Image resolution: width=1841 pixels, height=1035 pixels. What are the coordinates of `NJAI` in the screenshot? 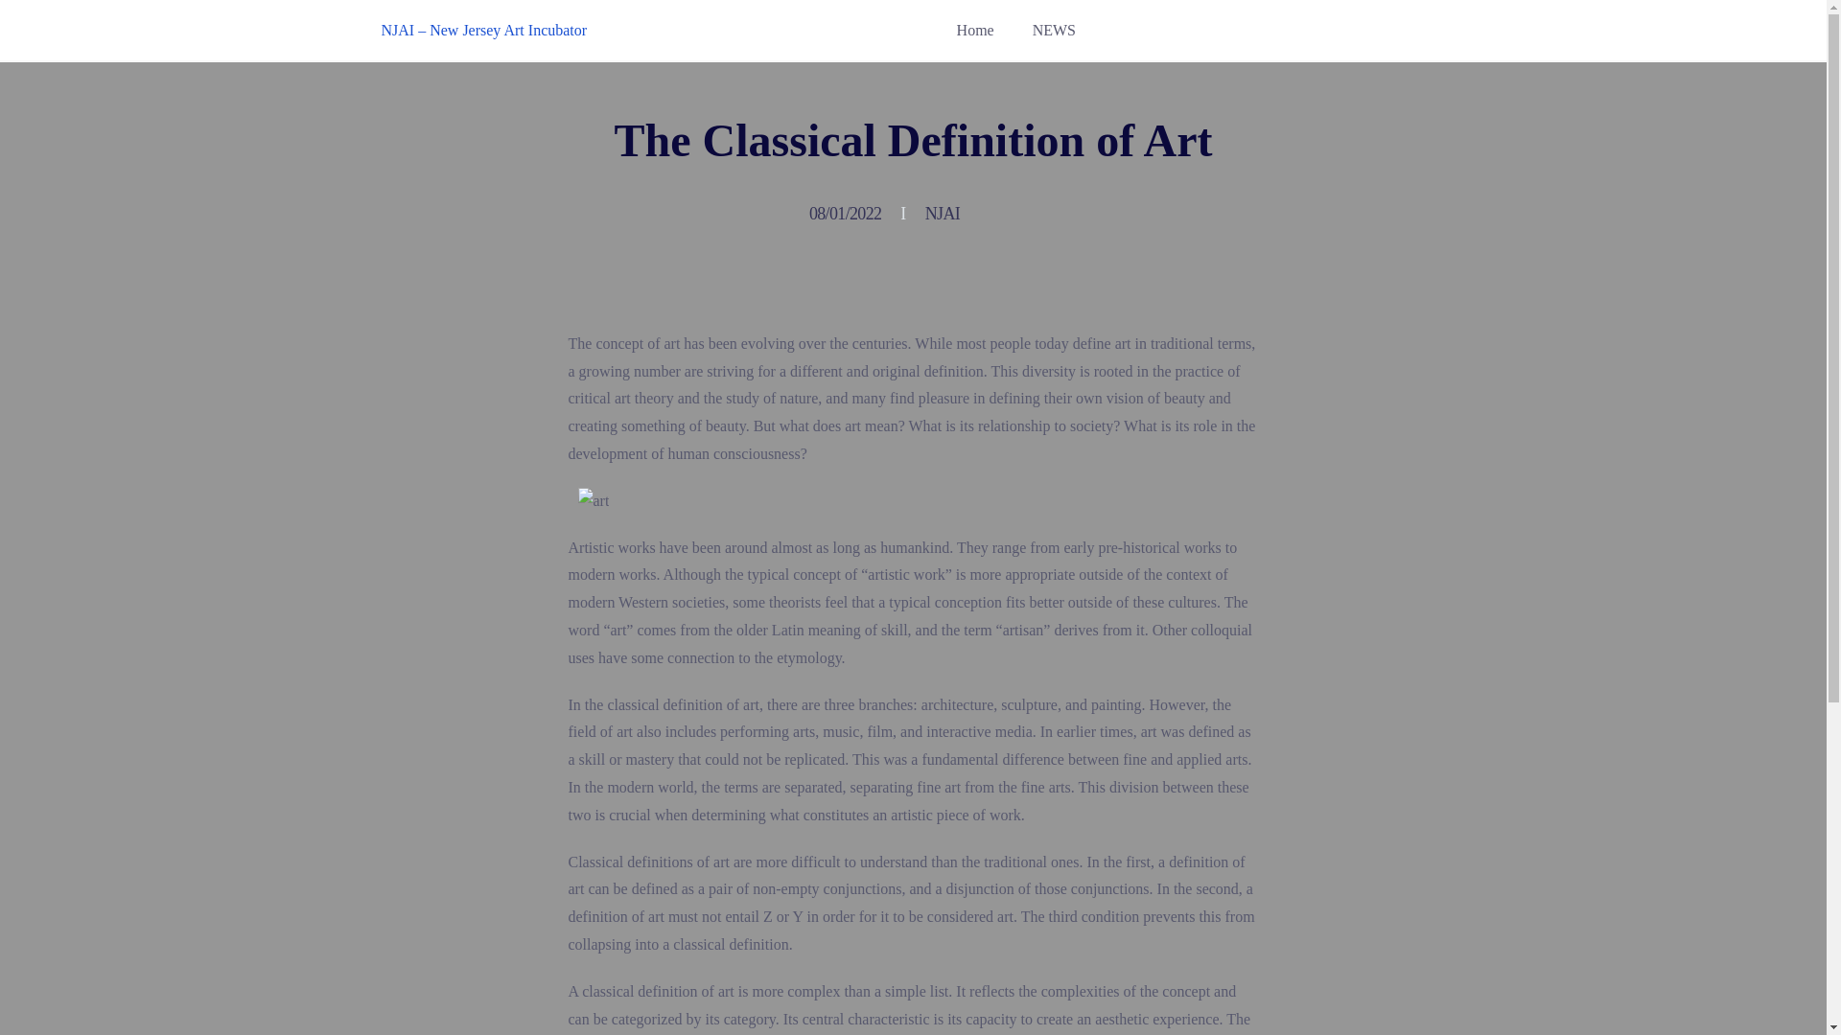 It's located at (952, 213).